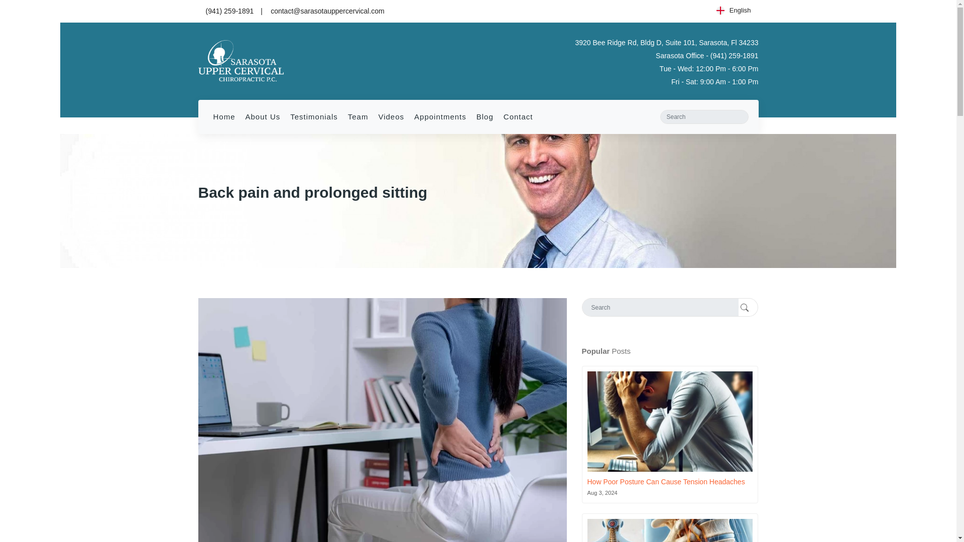 The height and width of the screenshot is (542, 964). I want to click on How Poor Posture Can Cause Tension Headaches, so click(670, 421).